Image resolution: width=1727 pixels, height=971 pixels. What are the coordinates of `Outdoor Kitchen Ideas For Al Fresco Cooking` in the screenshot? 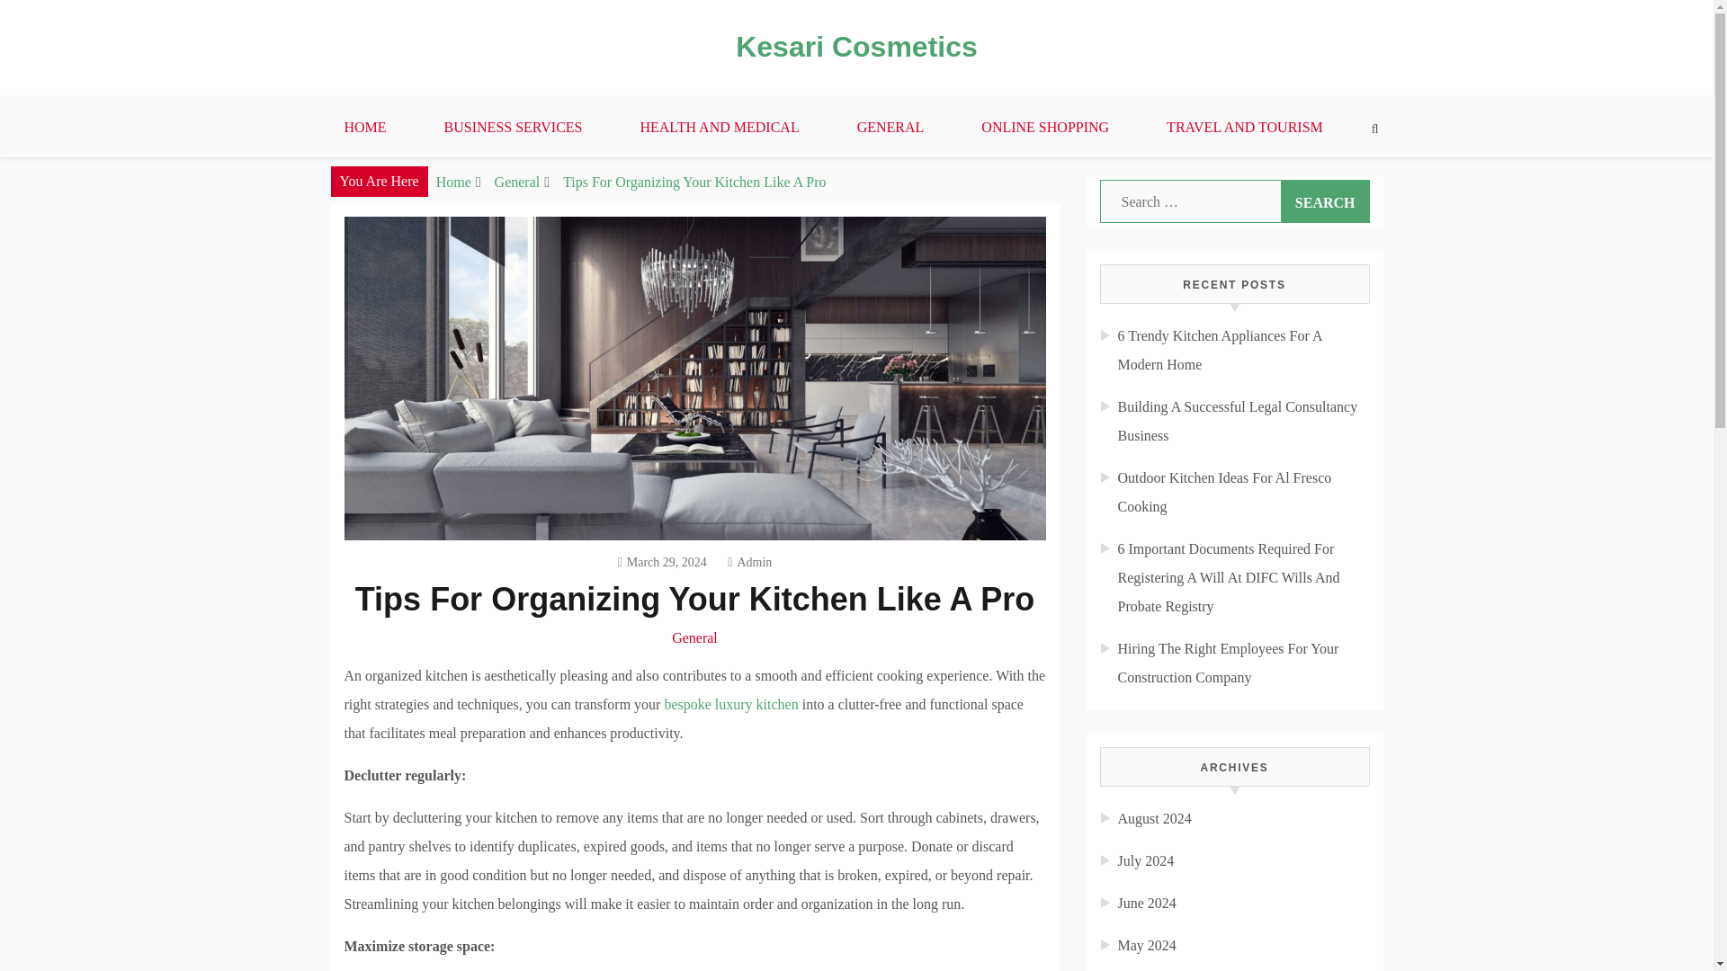 It's located at (1224, 492).